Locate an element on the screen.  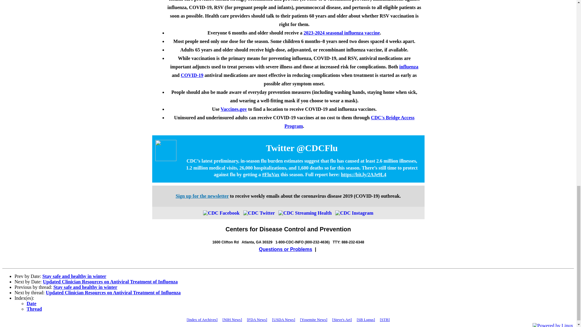
Questions or Problems is located at coordinates (286, 249).